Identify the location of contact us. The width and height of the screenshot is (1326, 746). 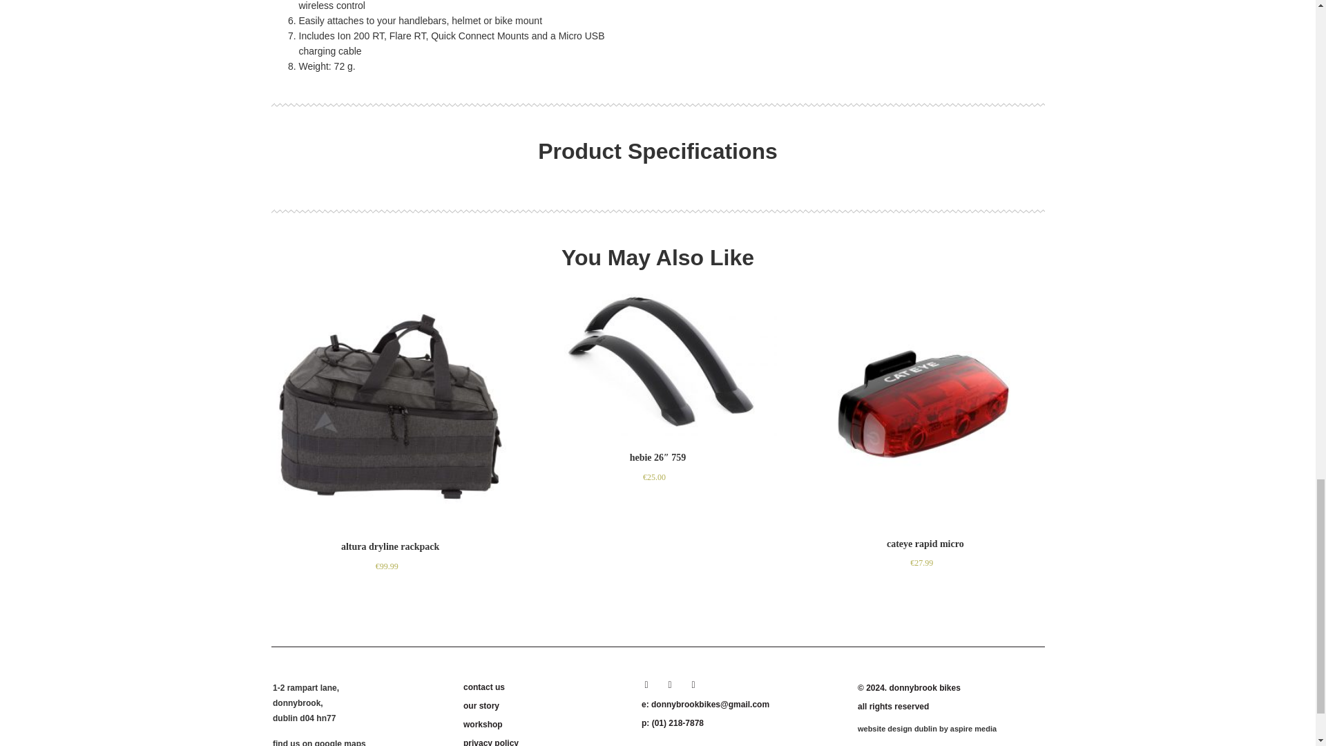
(544, 687).